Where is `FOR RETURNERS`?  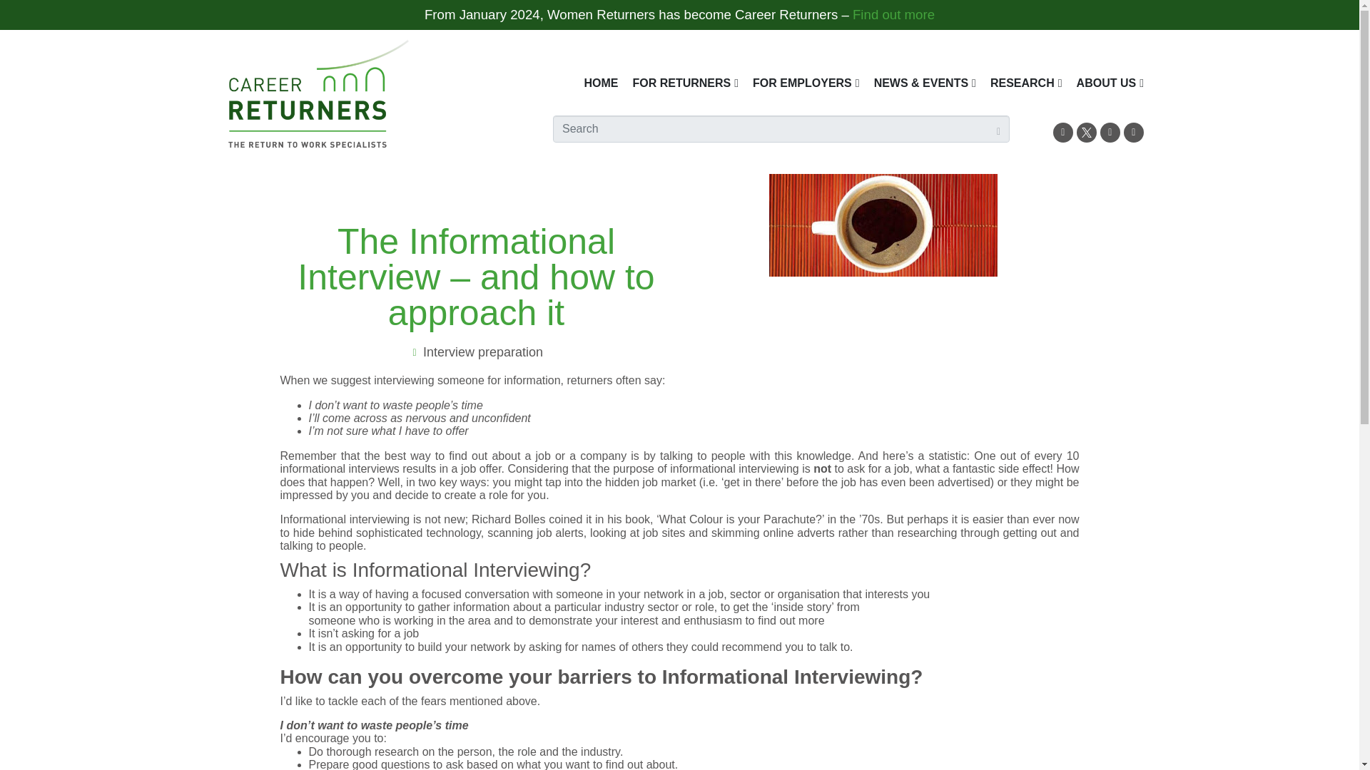 FOR RETURNERS is located at coordinates (685, 83).